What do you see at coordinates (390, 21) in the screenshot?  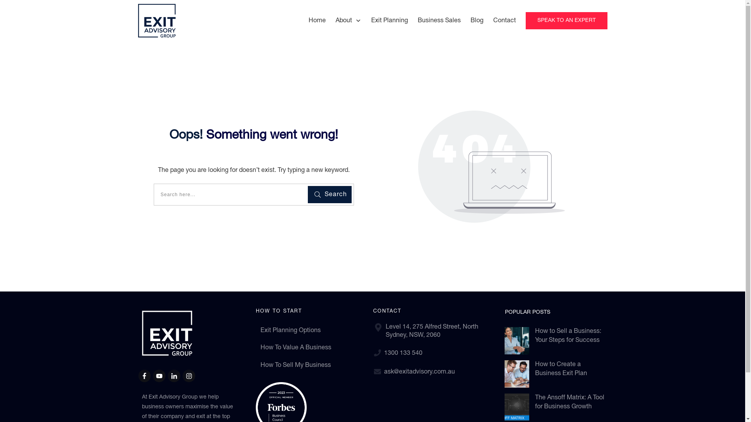 I see `Exit Planning` at bounding box center [390, 21].